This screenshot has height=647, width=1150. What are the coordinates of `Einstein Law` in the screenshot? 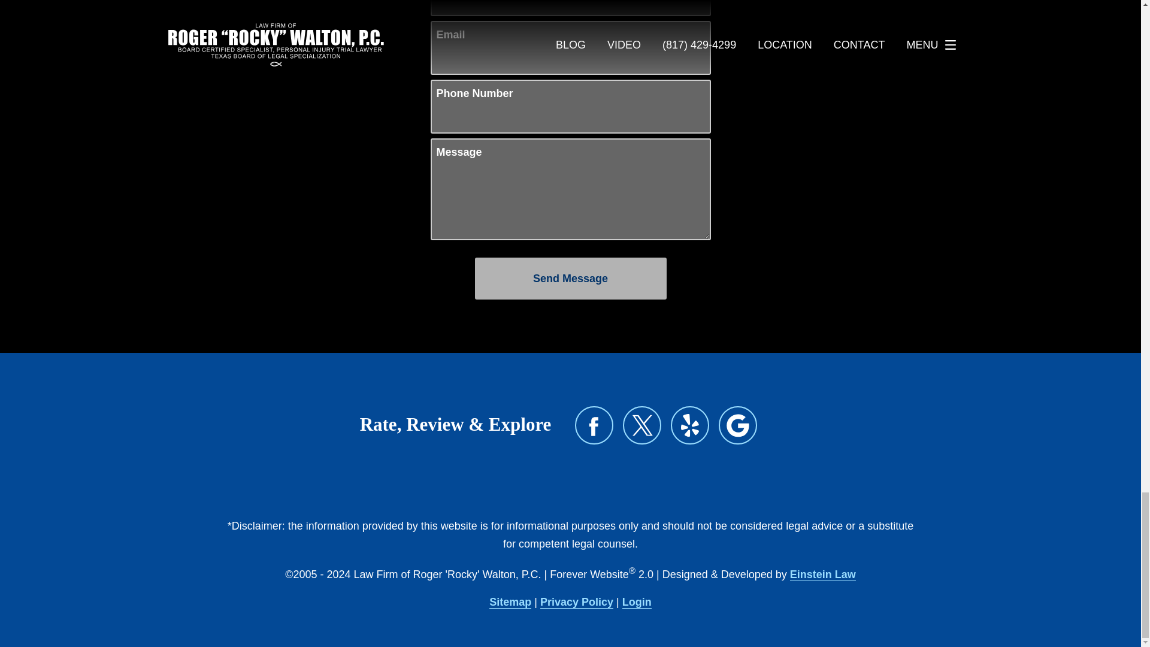 It's located at (823, 575).